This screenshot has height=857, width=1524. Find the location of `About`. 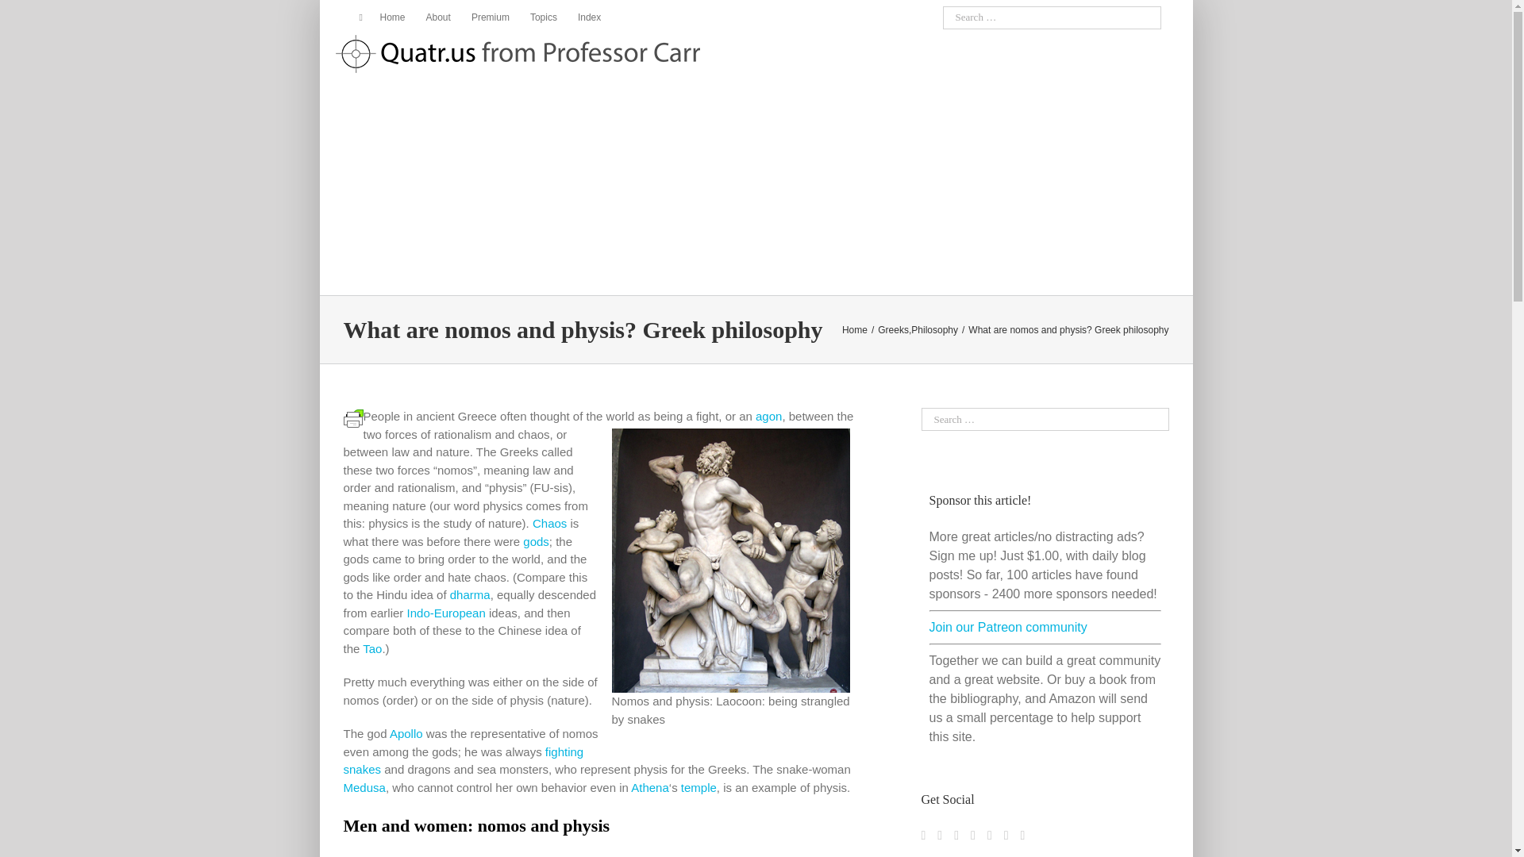

About is located at coordinates (438, 17).